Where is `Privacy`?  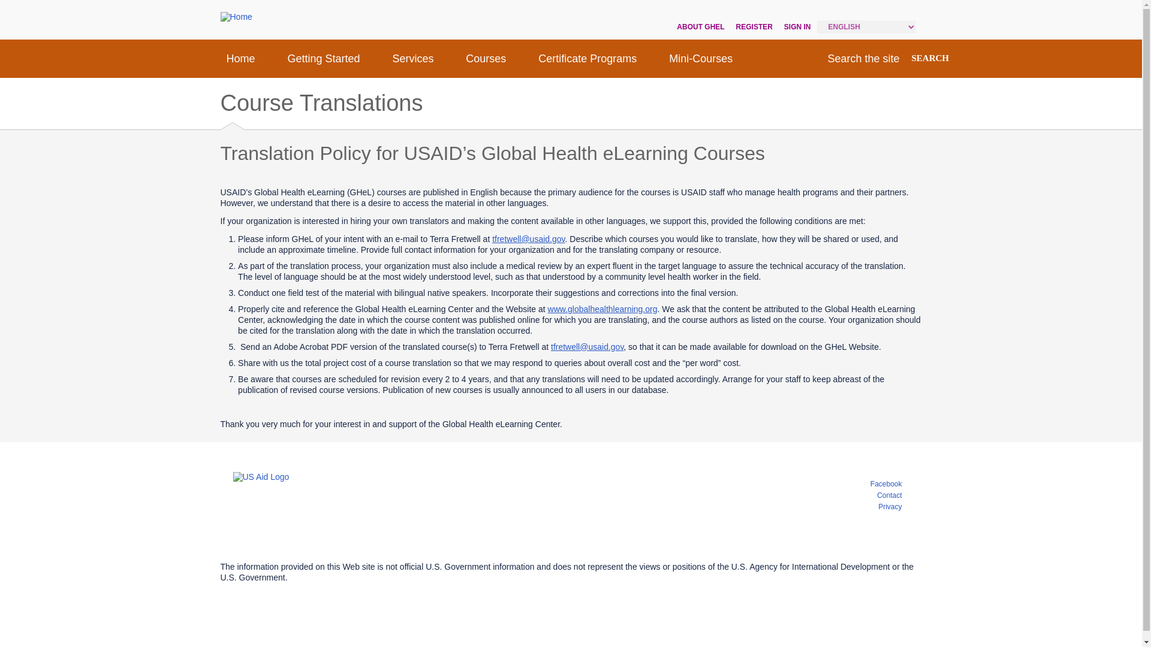
Privacy is located at coordinates (890, 507).